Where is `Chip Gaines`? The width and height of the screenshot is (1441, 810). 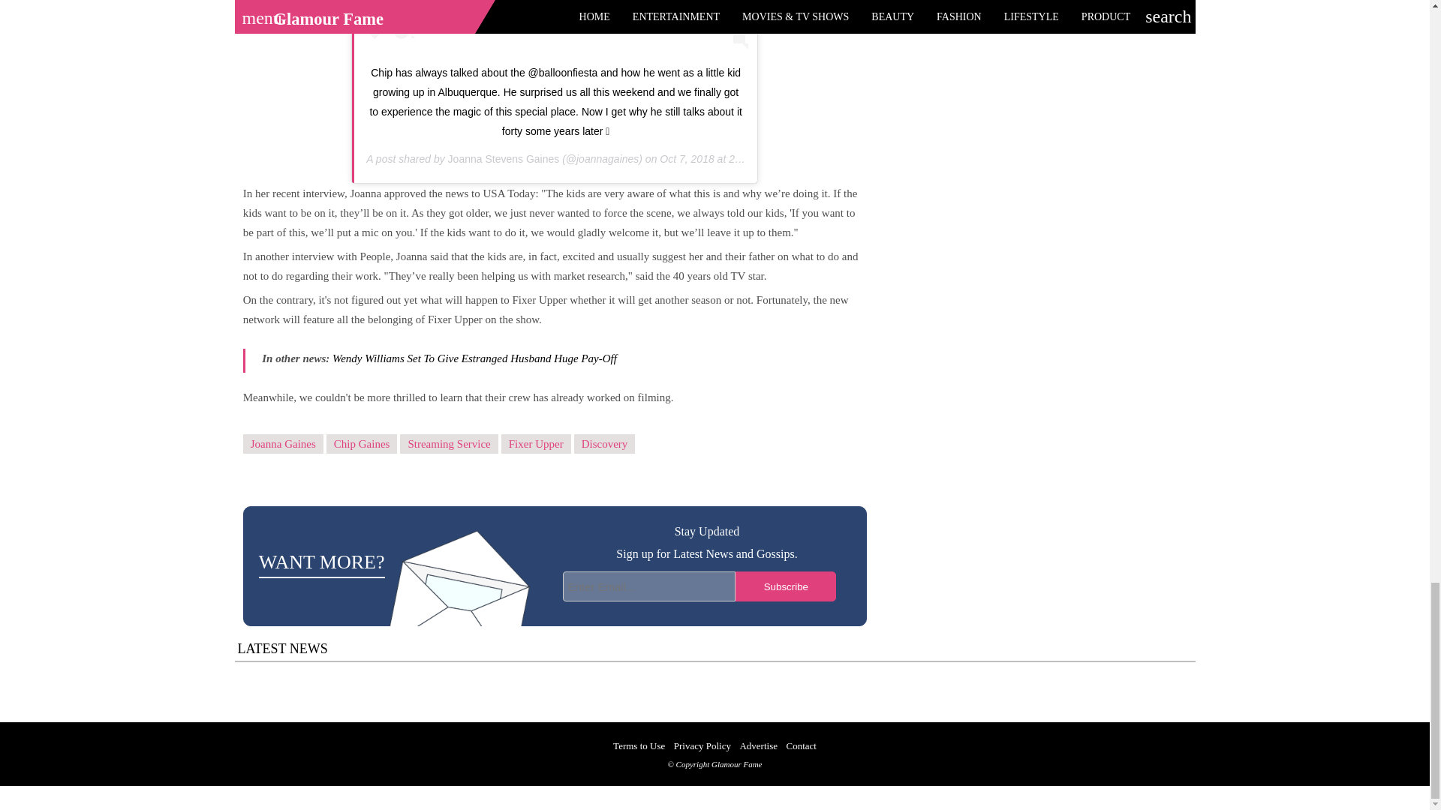 Chip Gaines is located at coordinates (362, 444).